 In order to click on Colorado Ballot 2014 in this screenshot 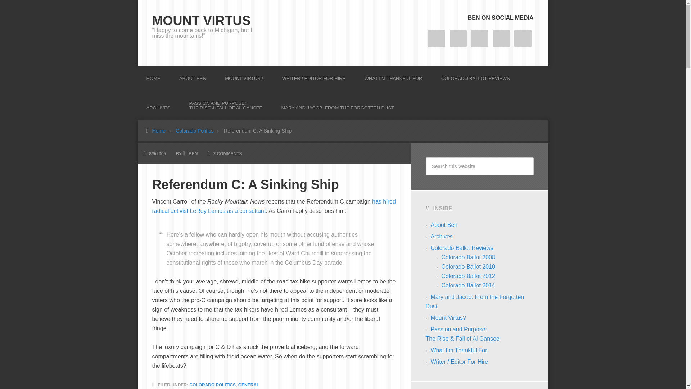, I will do `click(468, 285)`.